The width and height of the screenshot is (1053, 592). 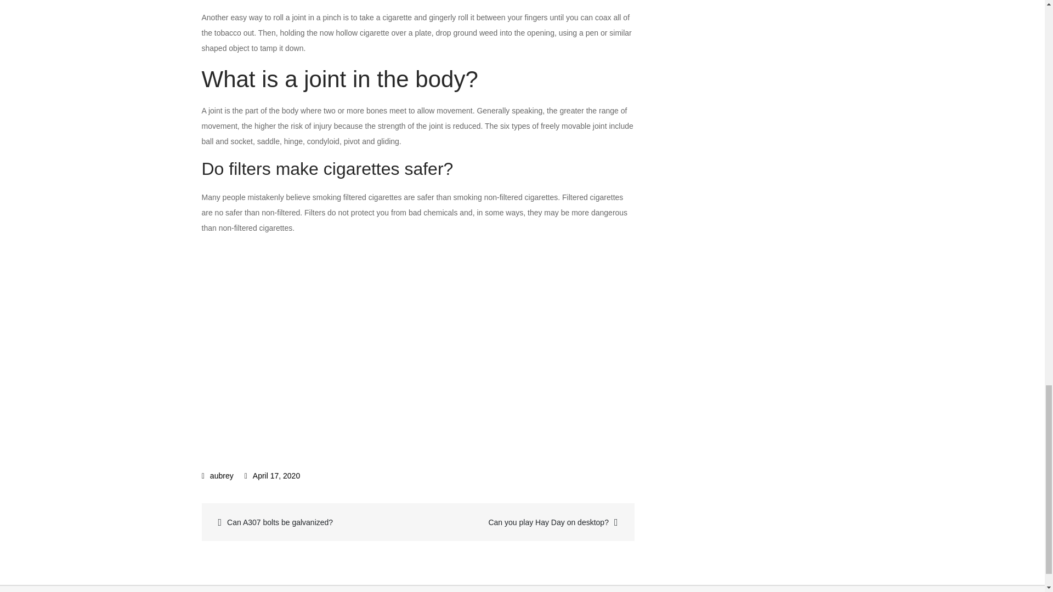 What do you see at coordinates (218, 475) in the screenshot?
I see `aubrey` at bounding box center [218, 475].